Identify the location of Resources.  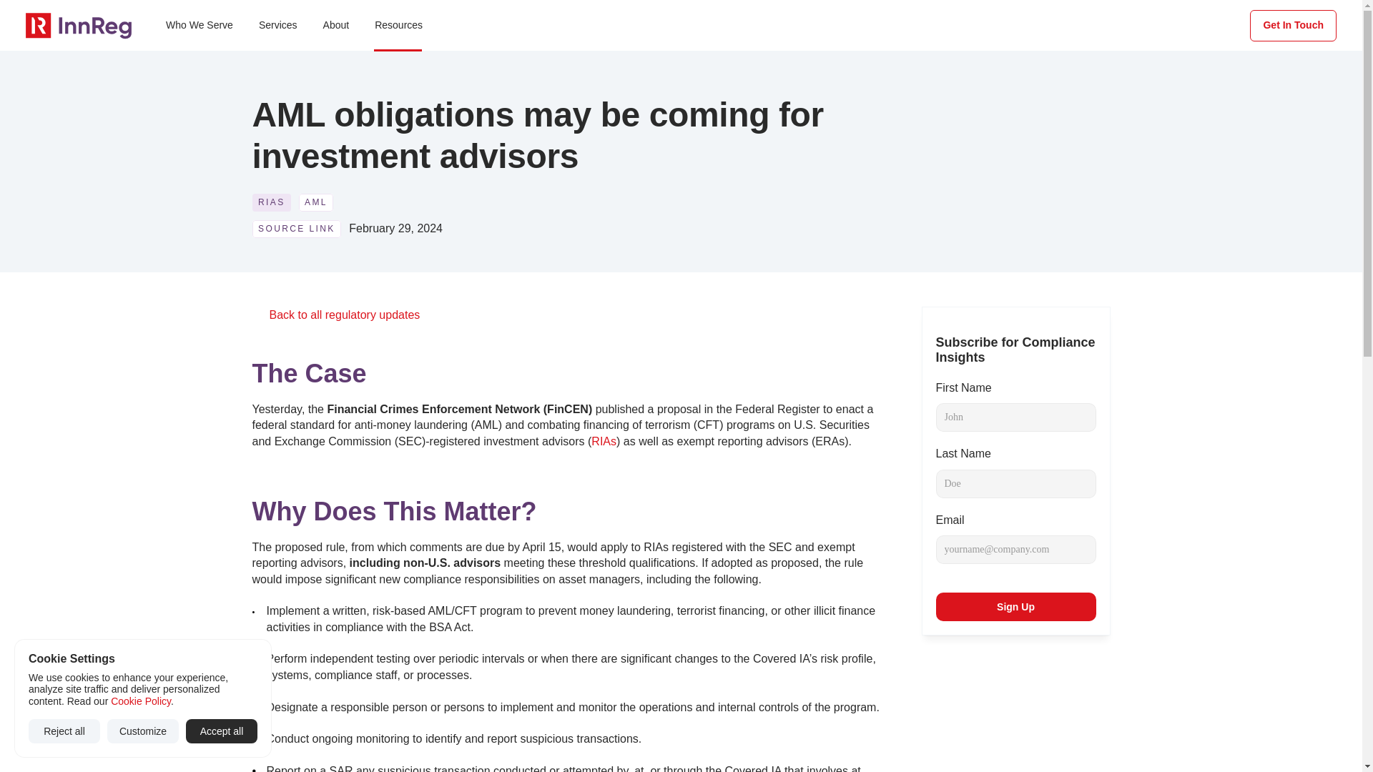
(398, 26).